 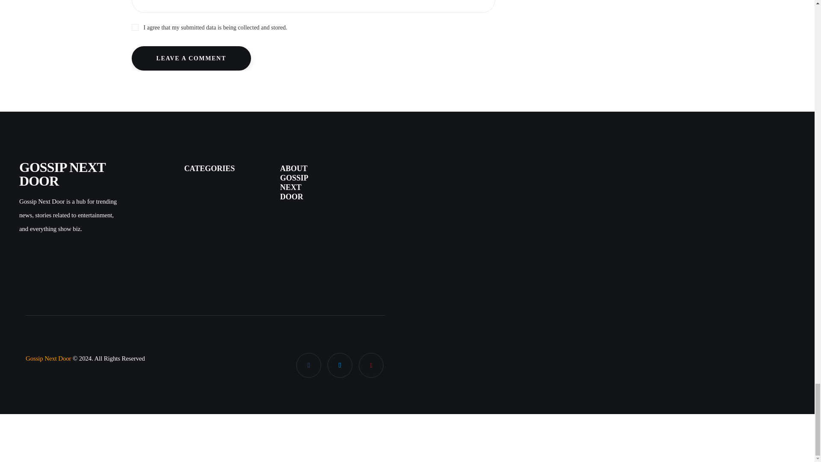 I want to click on 1, so click(x=313, y=27).